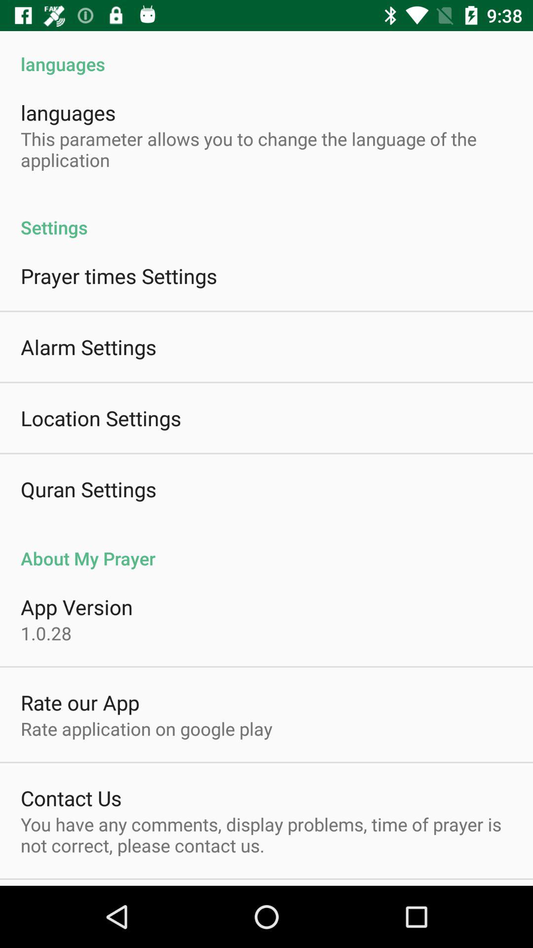 The width and height of the screenshot is (533, 948). Describe the element at coordinates (46, 633) in the screenshot. I see `select the icon above rate our app item` at that location.